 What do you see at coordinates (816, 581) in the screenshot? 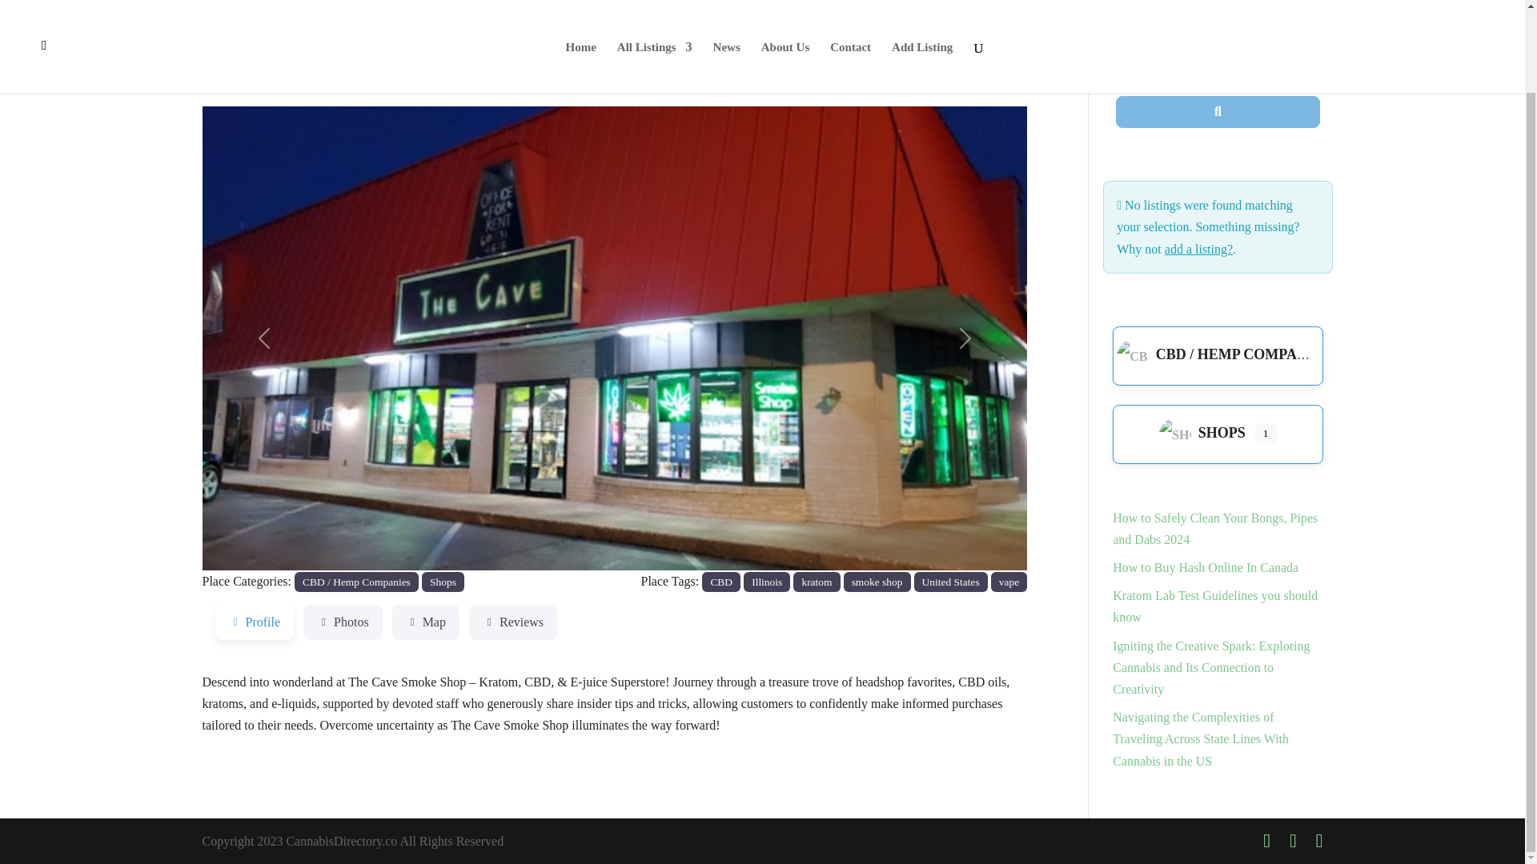
I see `kratom` at bounding box center [816, 581].